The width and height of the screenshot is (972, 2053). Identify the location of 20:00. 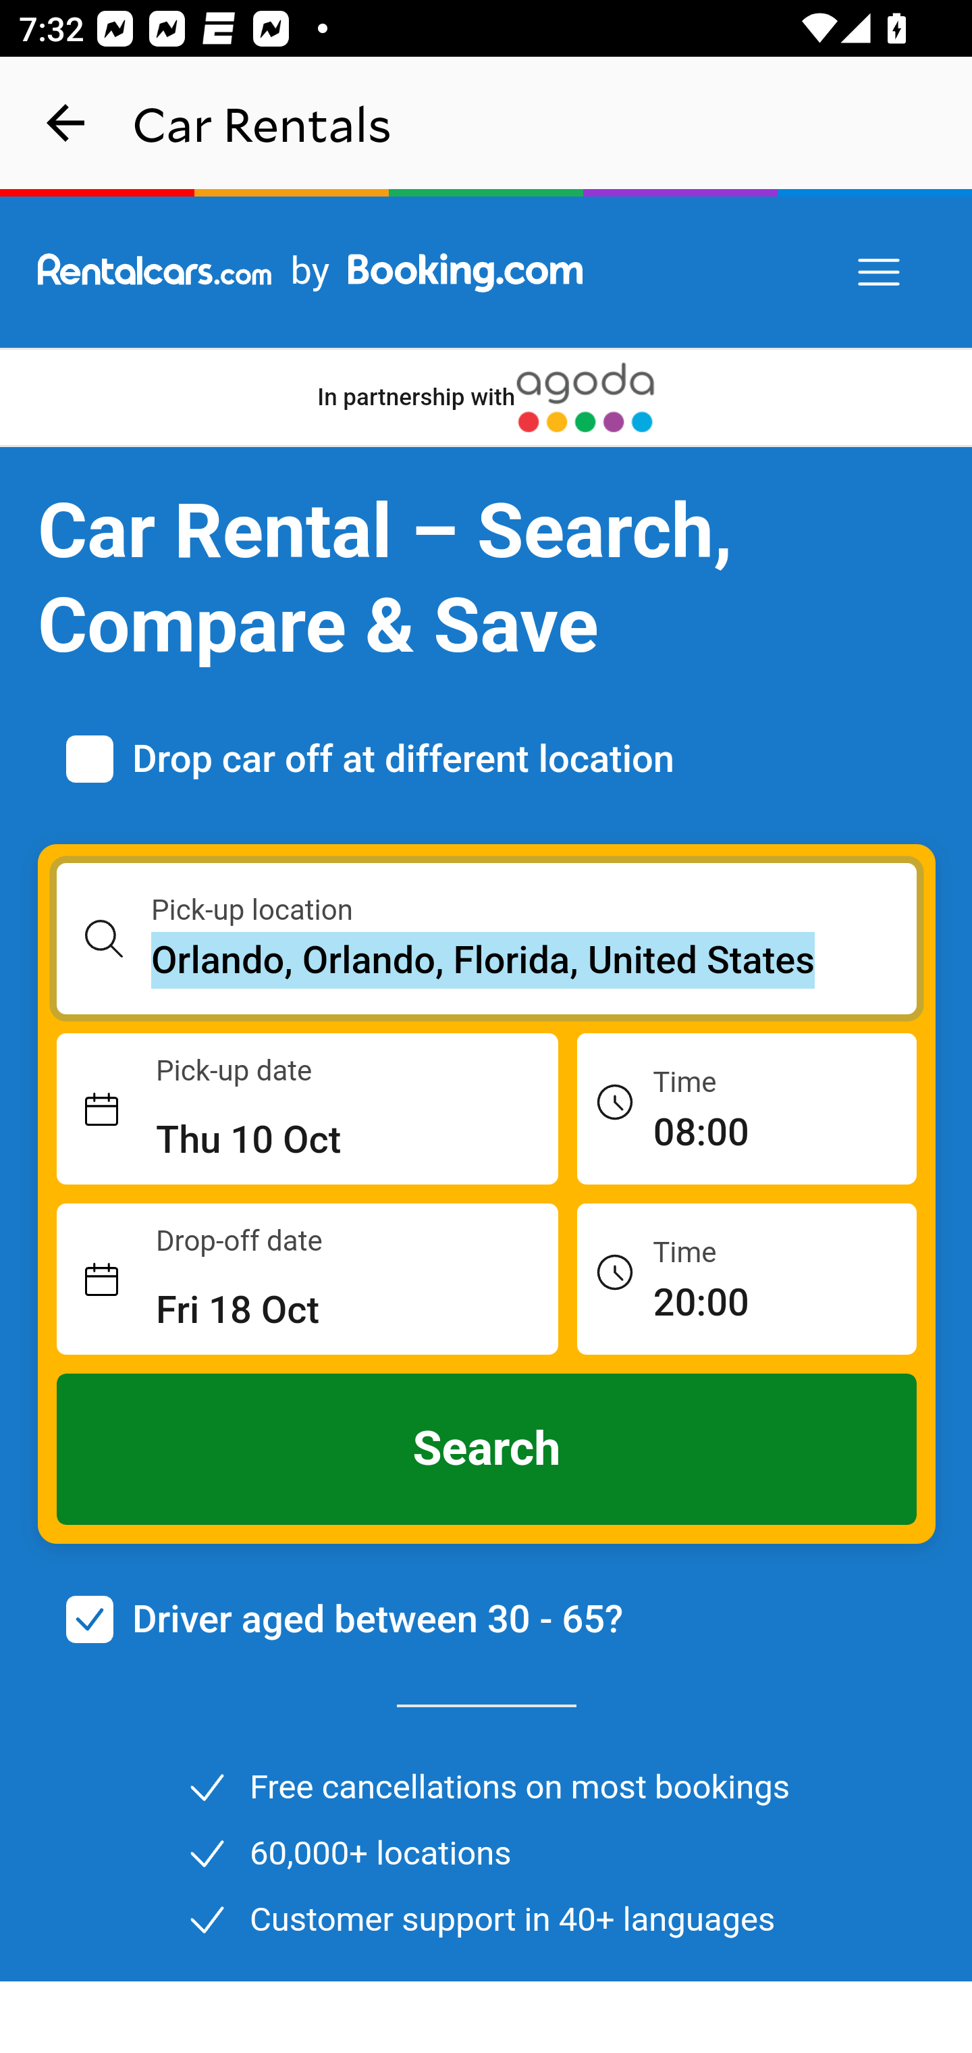
(747, 1278).